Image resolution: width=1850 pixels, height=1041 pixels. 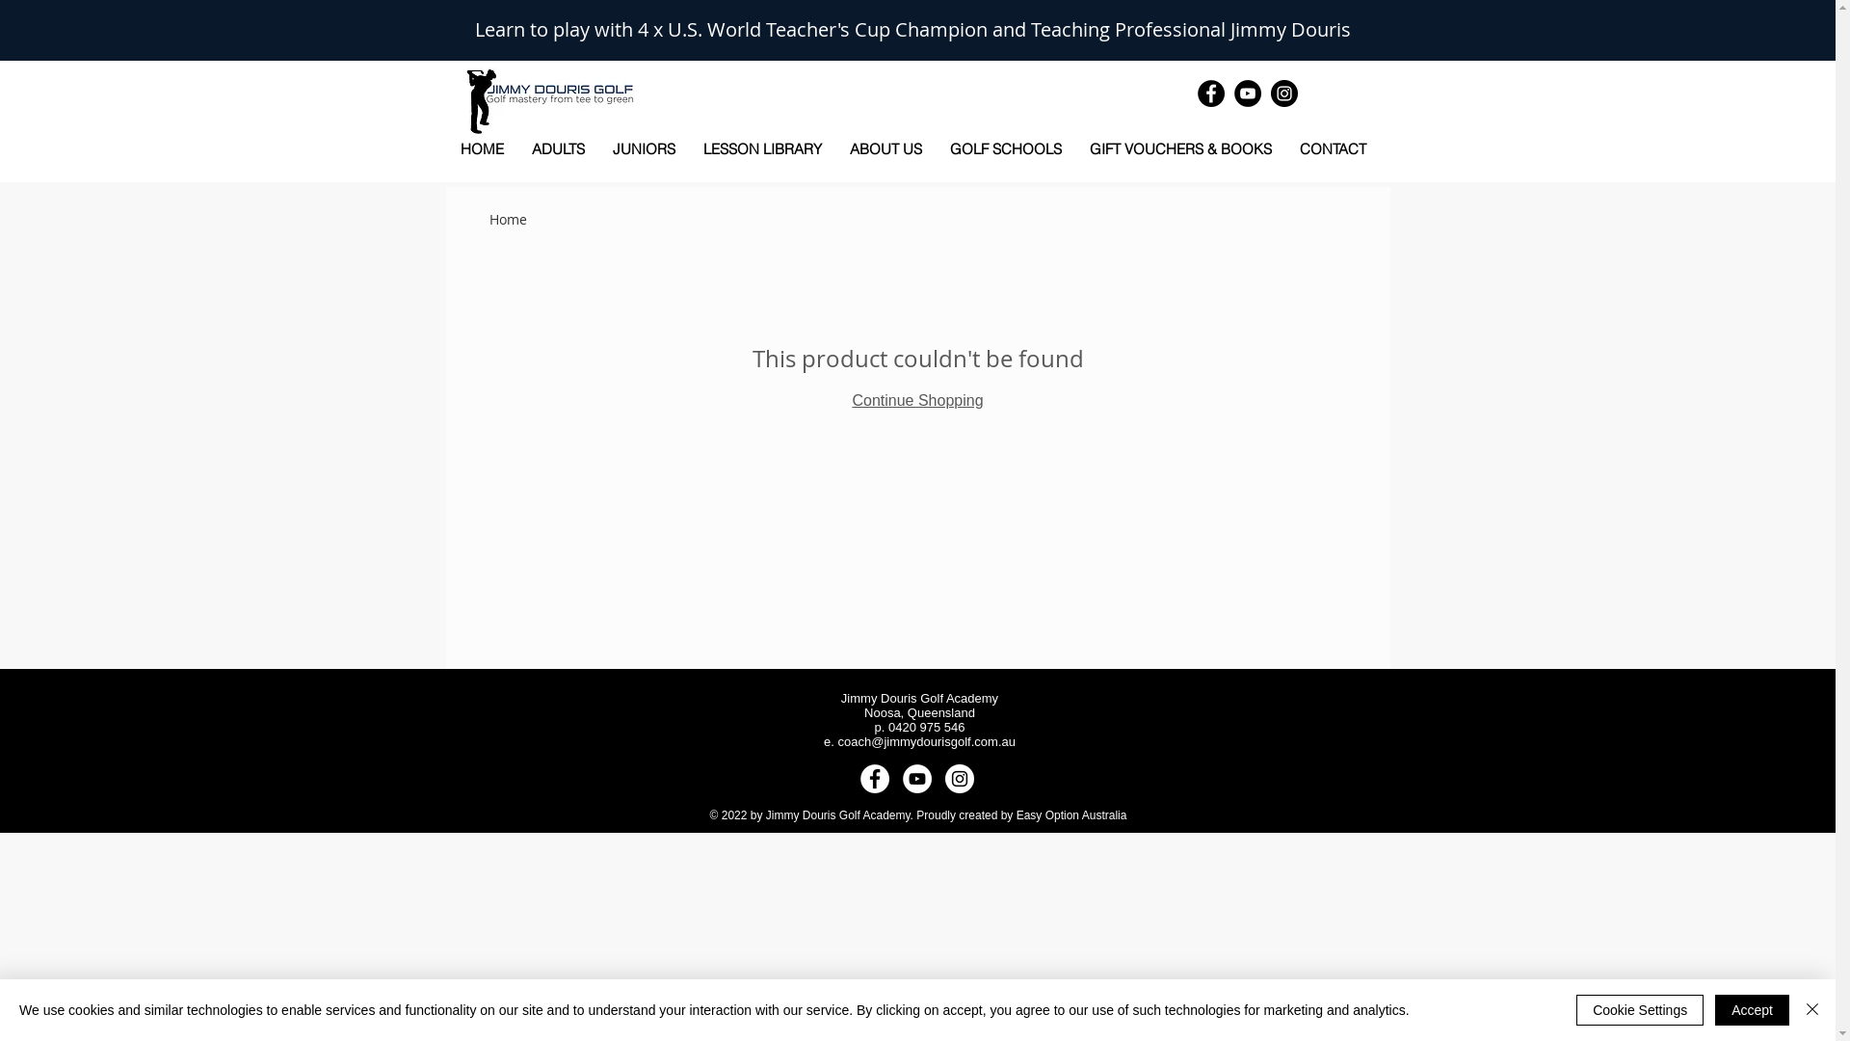 I want to click on Cookie Settings, so click(x=1640, y=1010).